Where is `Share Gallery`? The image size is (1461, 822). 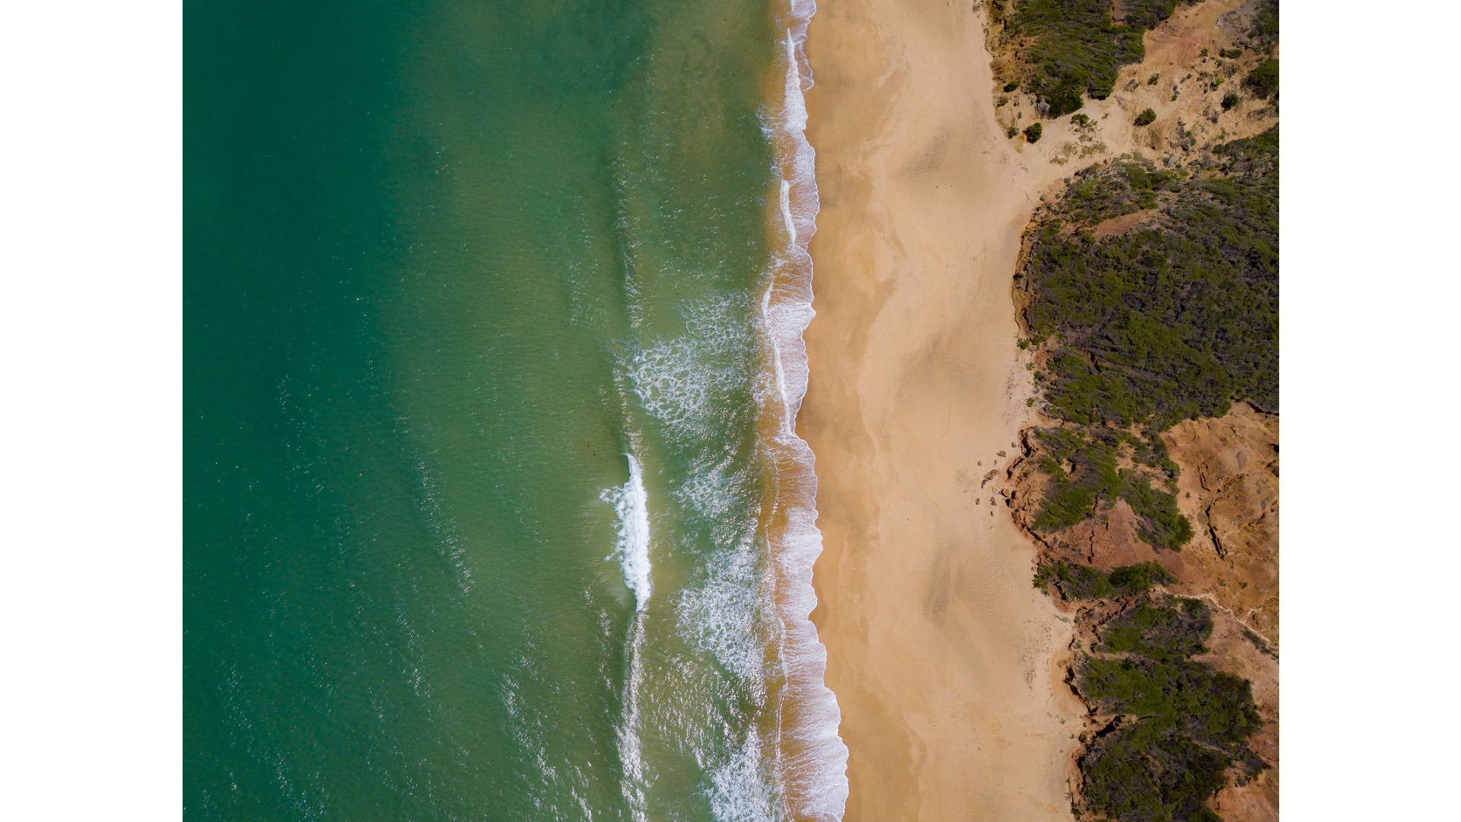
Share Gallery is located at coordinates (1378, 492).